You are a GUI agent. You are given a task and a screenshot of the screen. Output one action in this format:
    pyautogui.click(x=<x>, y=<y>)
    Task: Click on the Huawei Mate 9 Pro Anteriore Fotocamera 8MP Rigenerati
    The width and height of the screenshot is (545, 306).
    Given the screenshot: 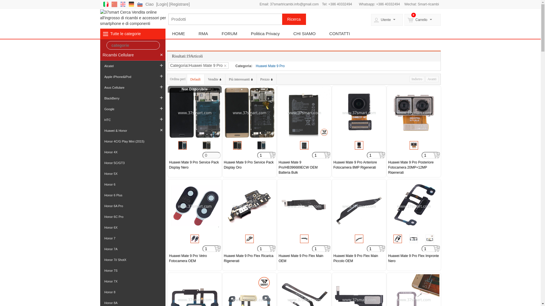 What is the action you would take?
    pyautogui.click(x=359, y=165)
    